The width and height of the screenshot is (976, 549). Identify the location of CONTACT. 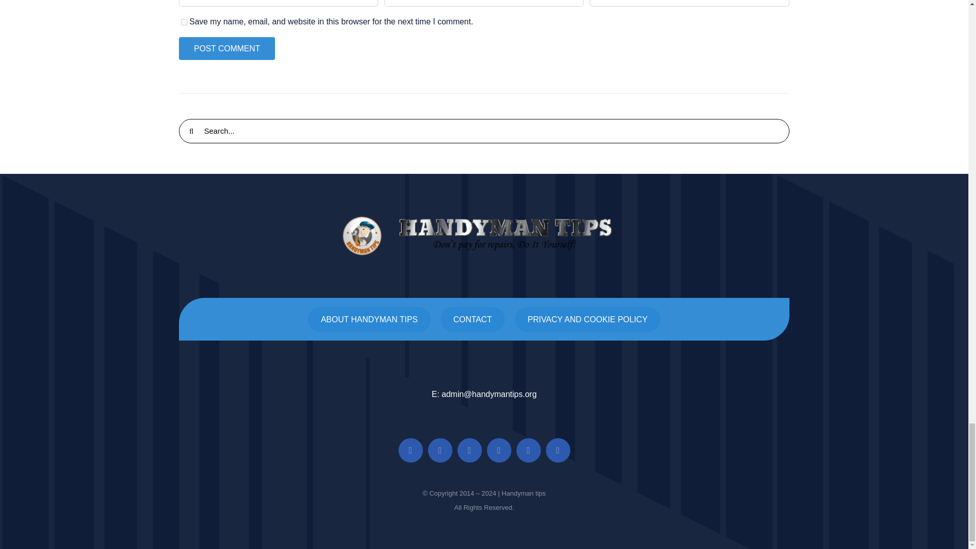
(473, 319).